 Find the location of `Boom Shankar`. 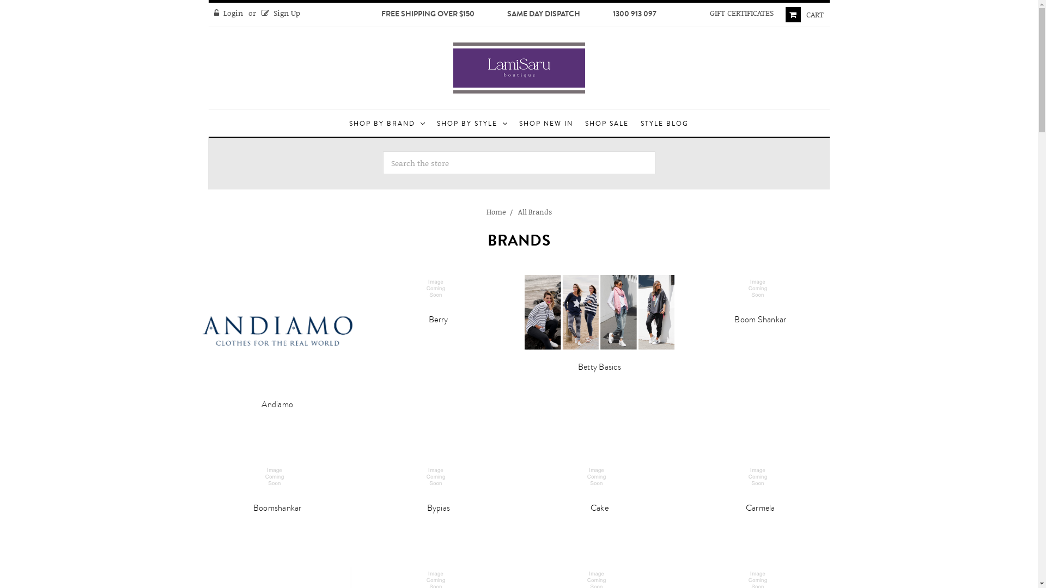

Boom Shankar is located at coordinates (761, 320).